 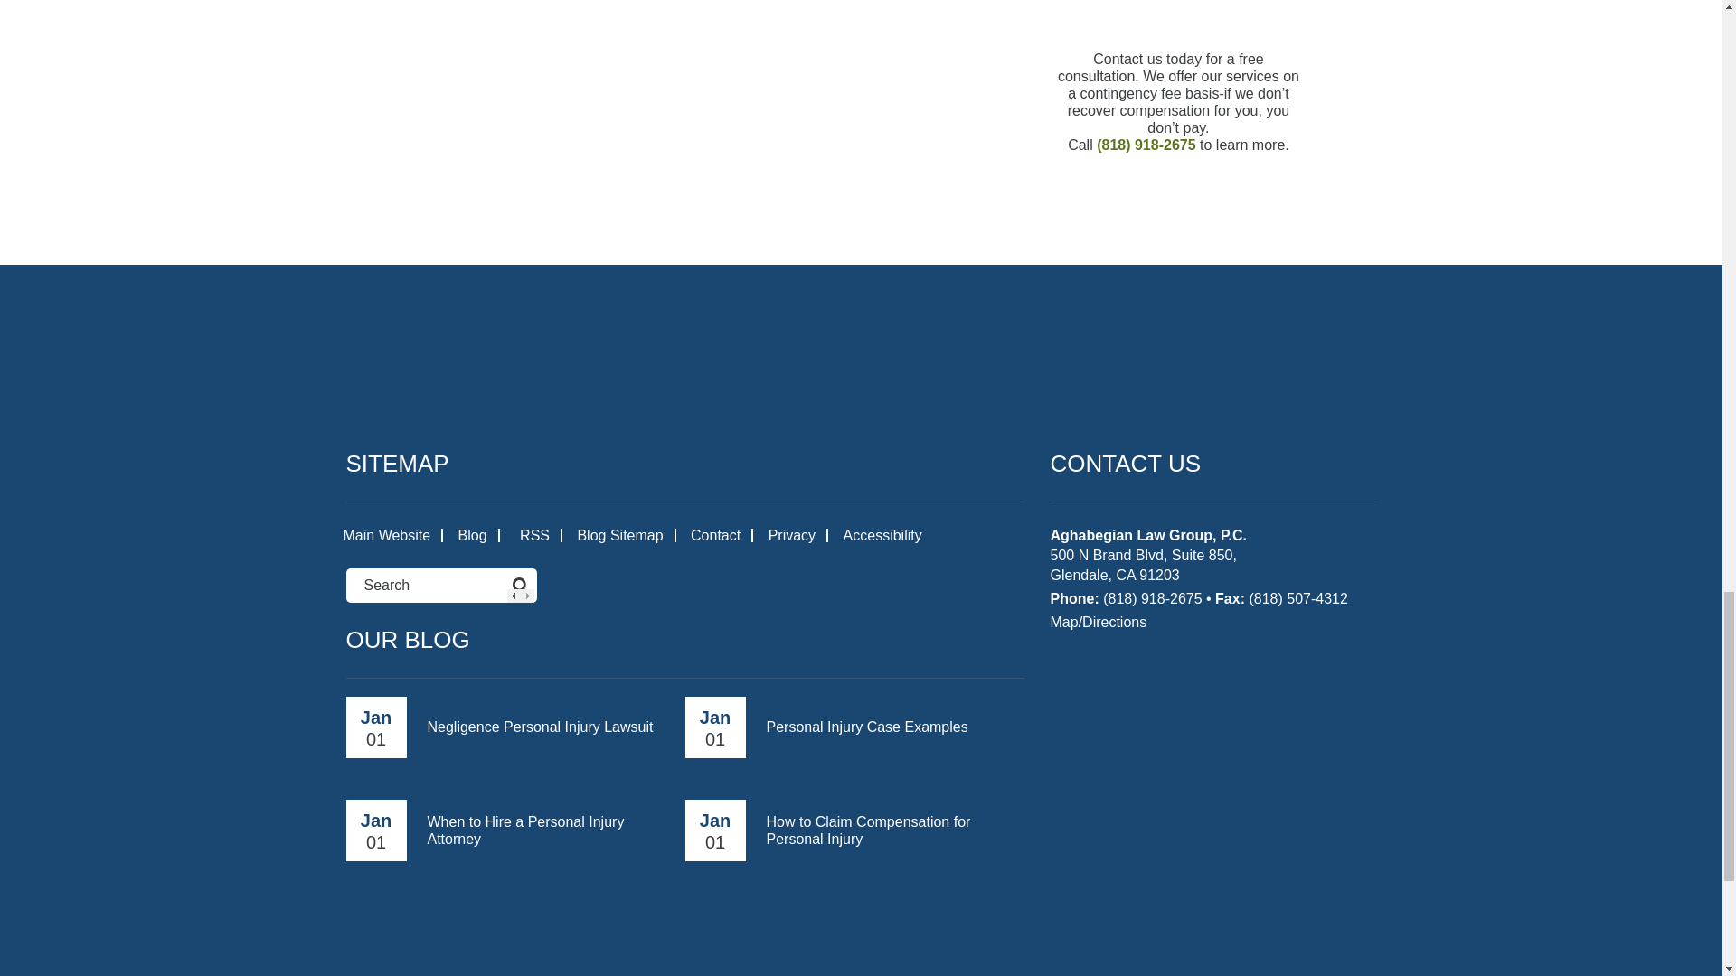 What do you see at coordinates (412, 586) in the screenshot?
I see `Search` at bounding box center [412, 586].